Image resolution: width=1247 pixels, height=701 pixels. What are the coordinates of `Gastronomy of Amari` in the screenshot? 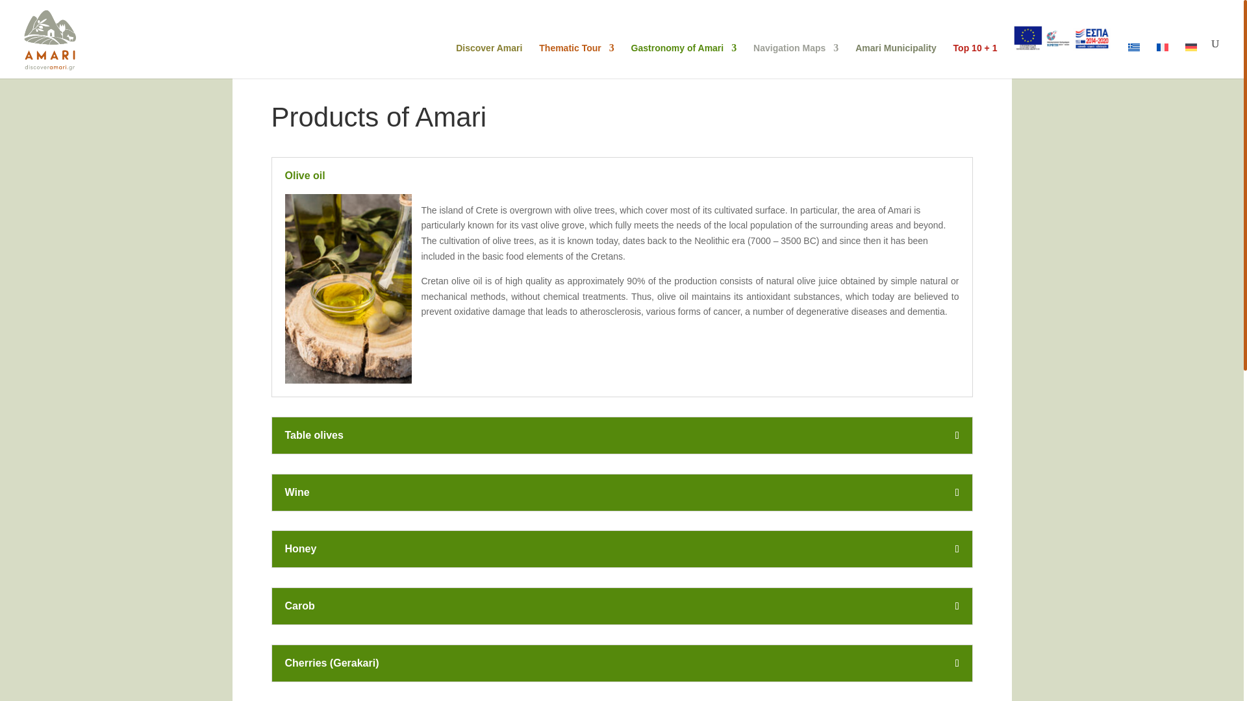 It's located at (683, 60).